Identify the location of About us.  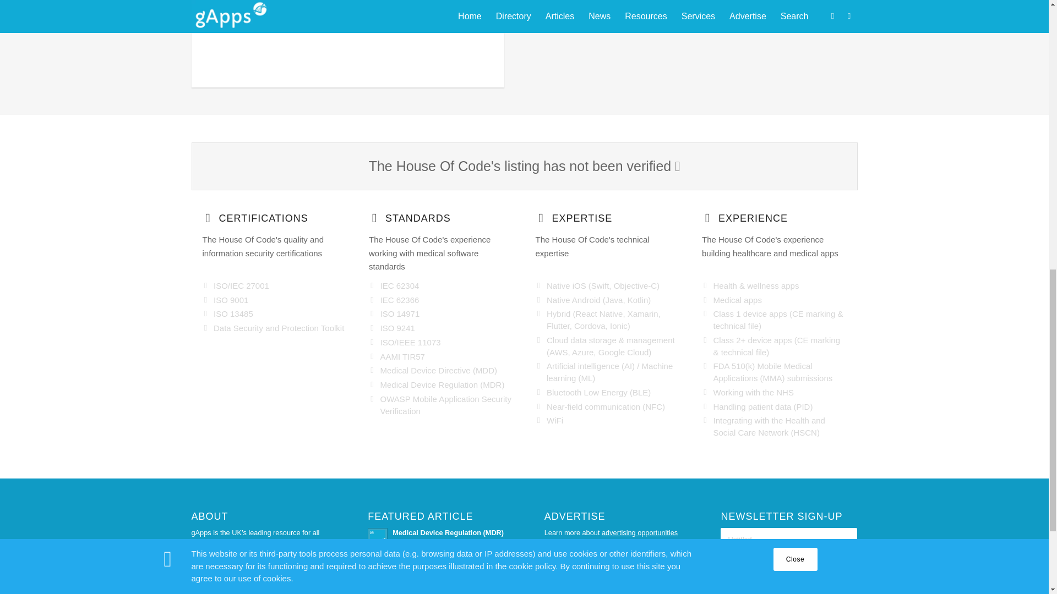
(205, 569).